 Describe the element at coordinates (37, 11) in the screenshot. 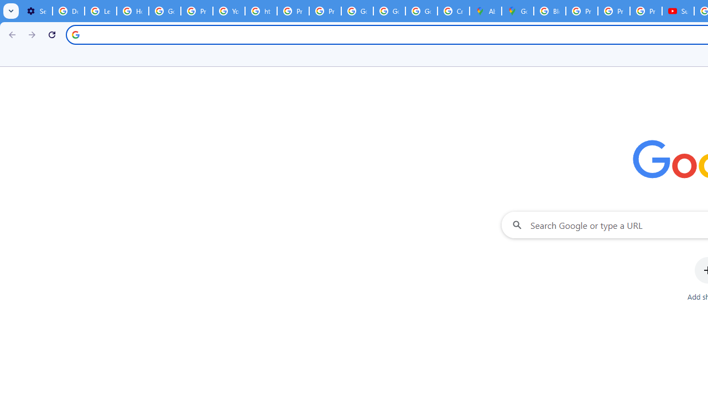

I see `Settings - Customize profile` at that location.